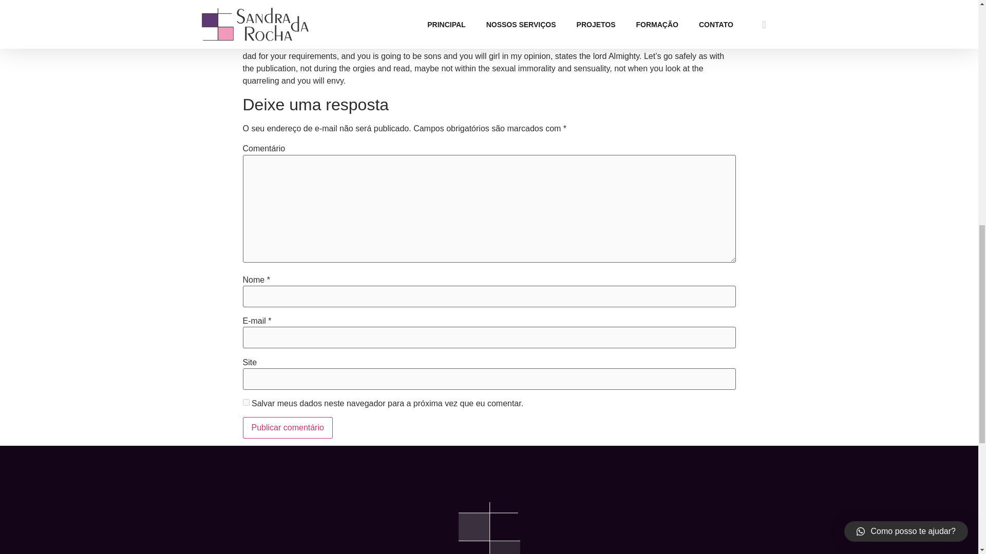 This screenshot has height=554, width=986. What do you see at coordinates (245, 402) in the screenshot?
I see `yes` at bounding box center [245, 402].